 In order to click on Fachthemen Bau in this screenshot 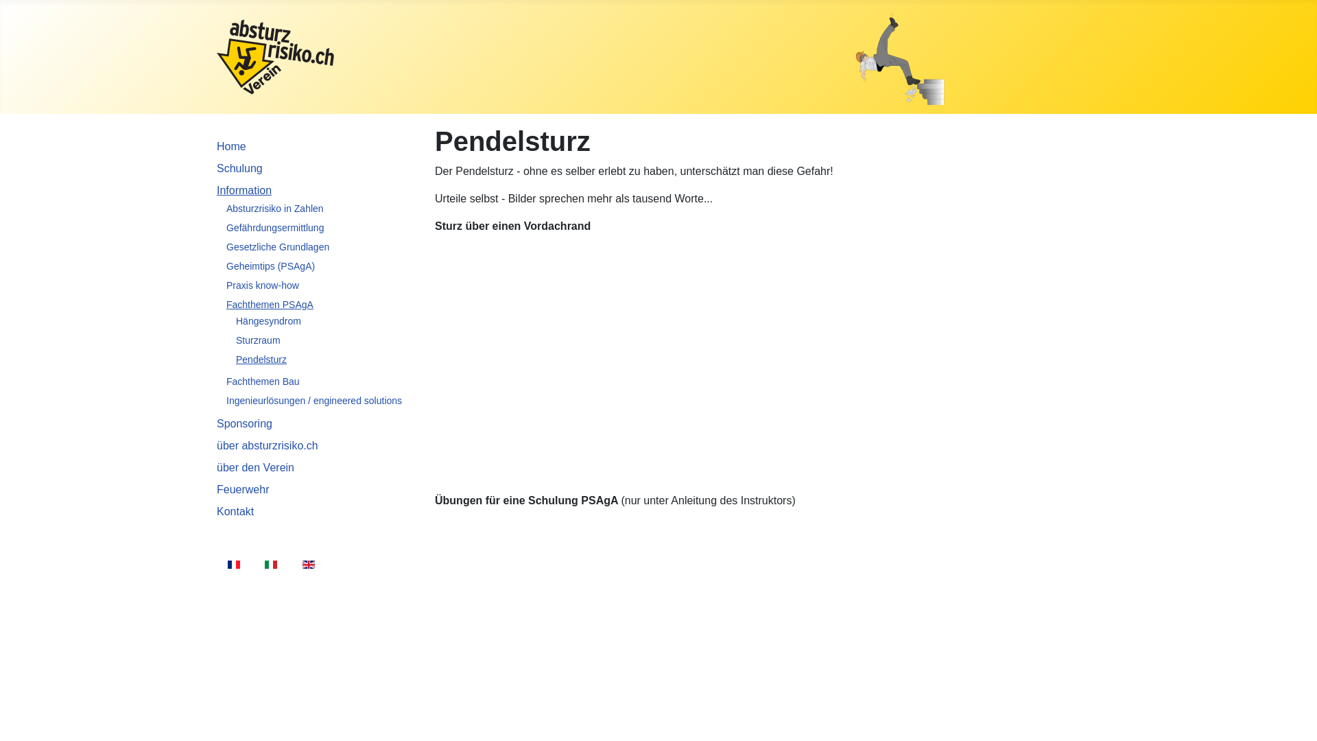, I will do `click(263, 381)`.